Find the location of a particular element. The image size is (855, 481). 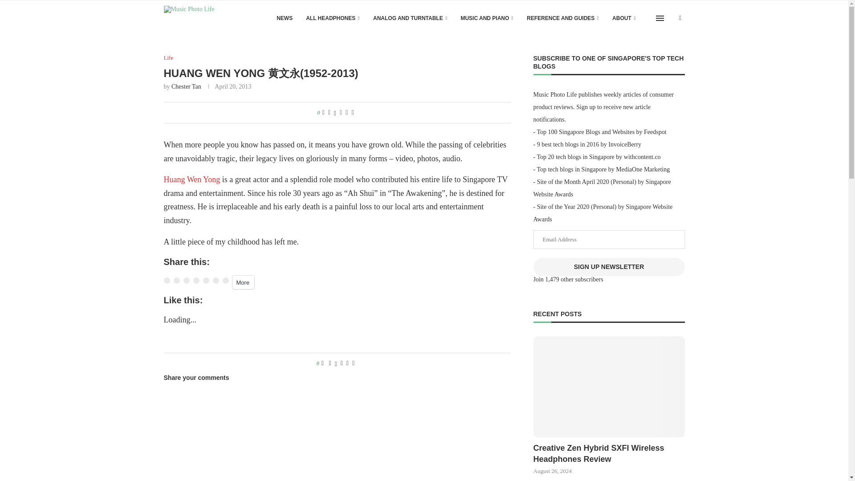

Huang Wen Yong is located at coordinates (192, 179).